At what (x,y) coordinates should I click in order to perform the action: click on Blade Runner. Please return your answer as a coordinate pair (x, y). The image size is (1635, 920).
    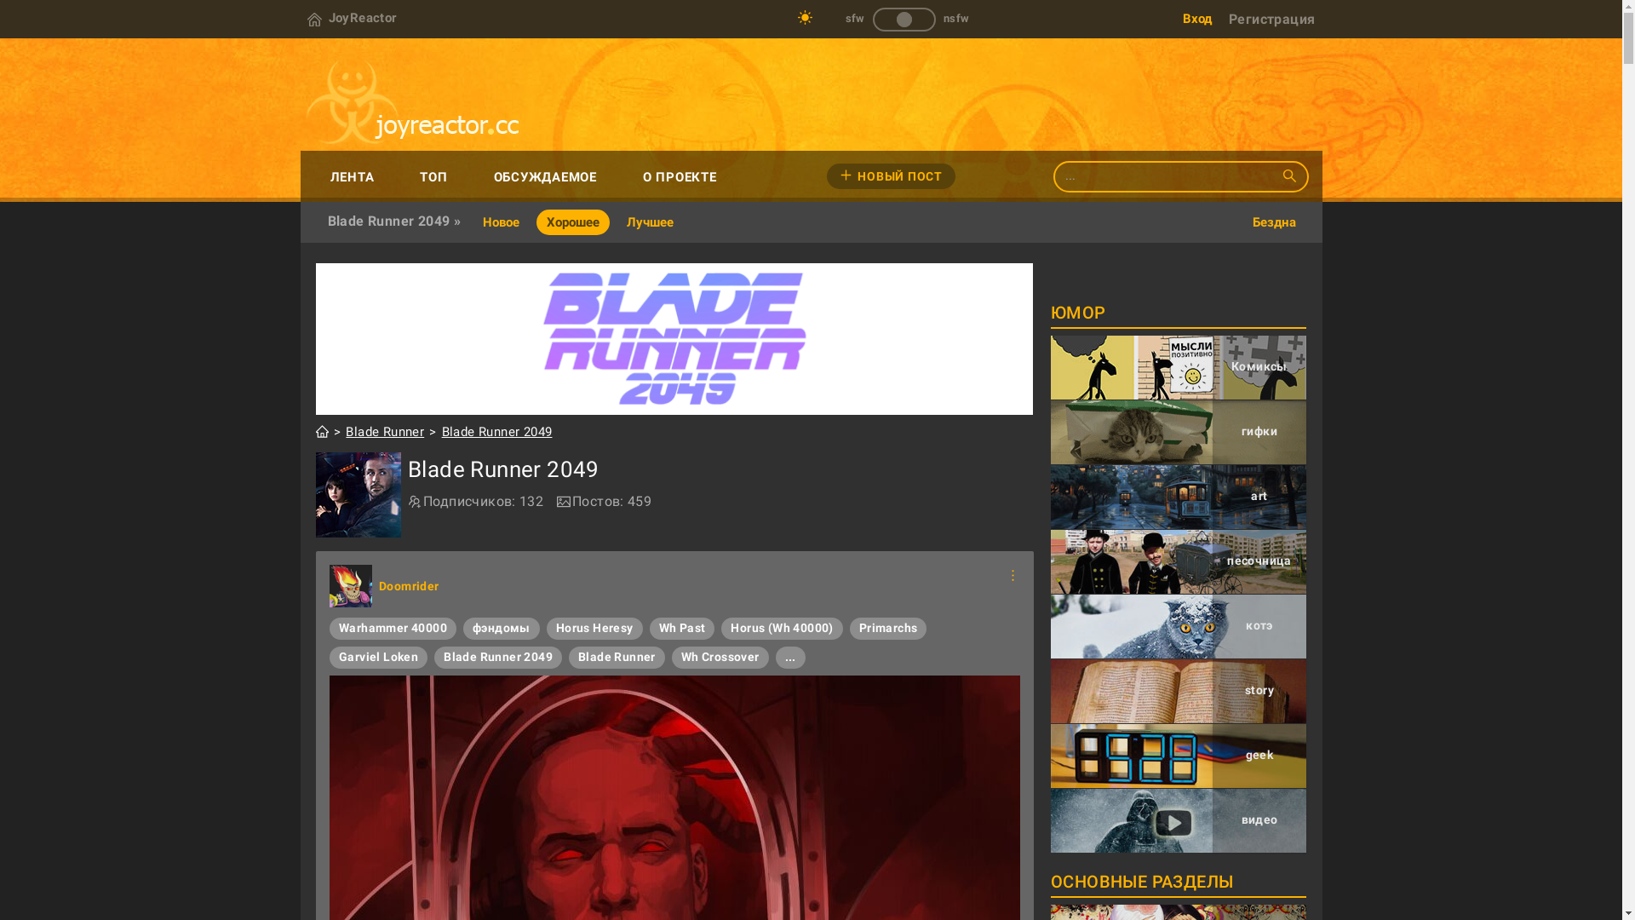
    Looking at the image, I should click on (385, 433).